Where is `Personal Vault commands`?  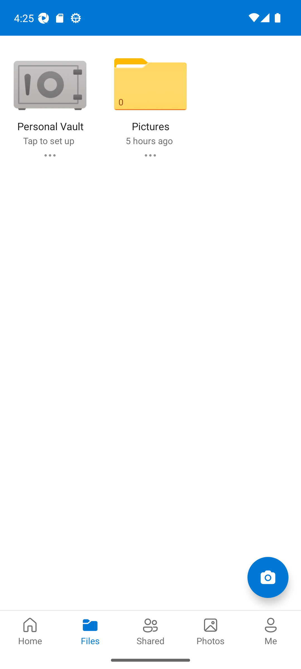 Personal Vault commands is located at coordinates (50, 155).